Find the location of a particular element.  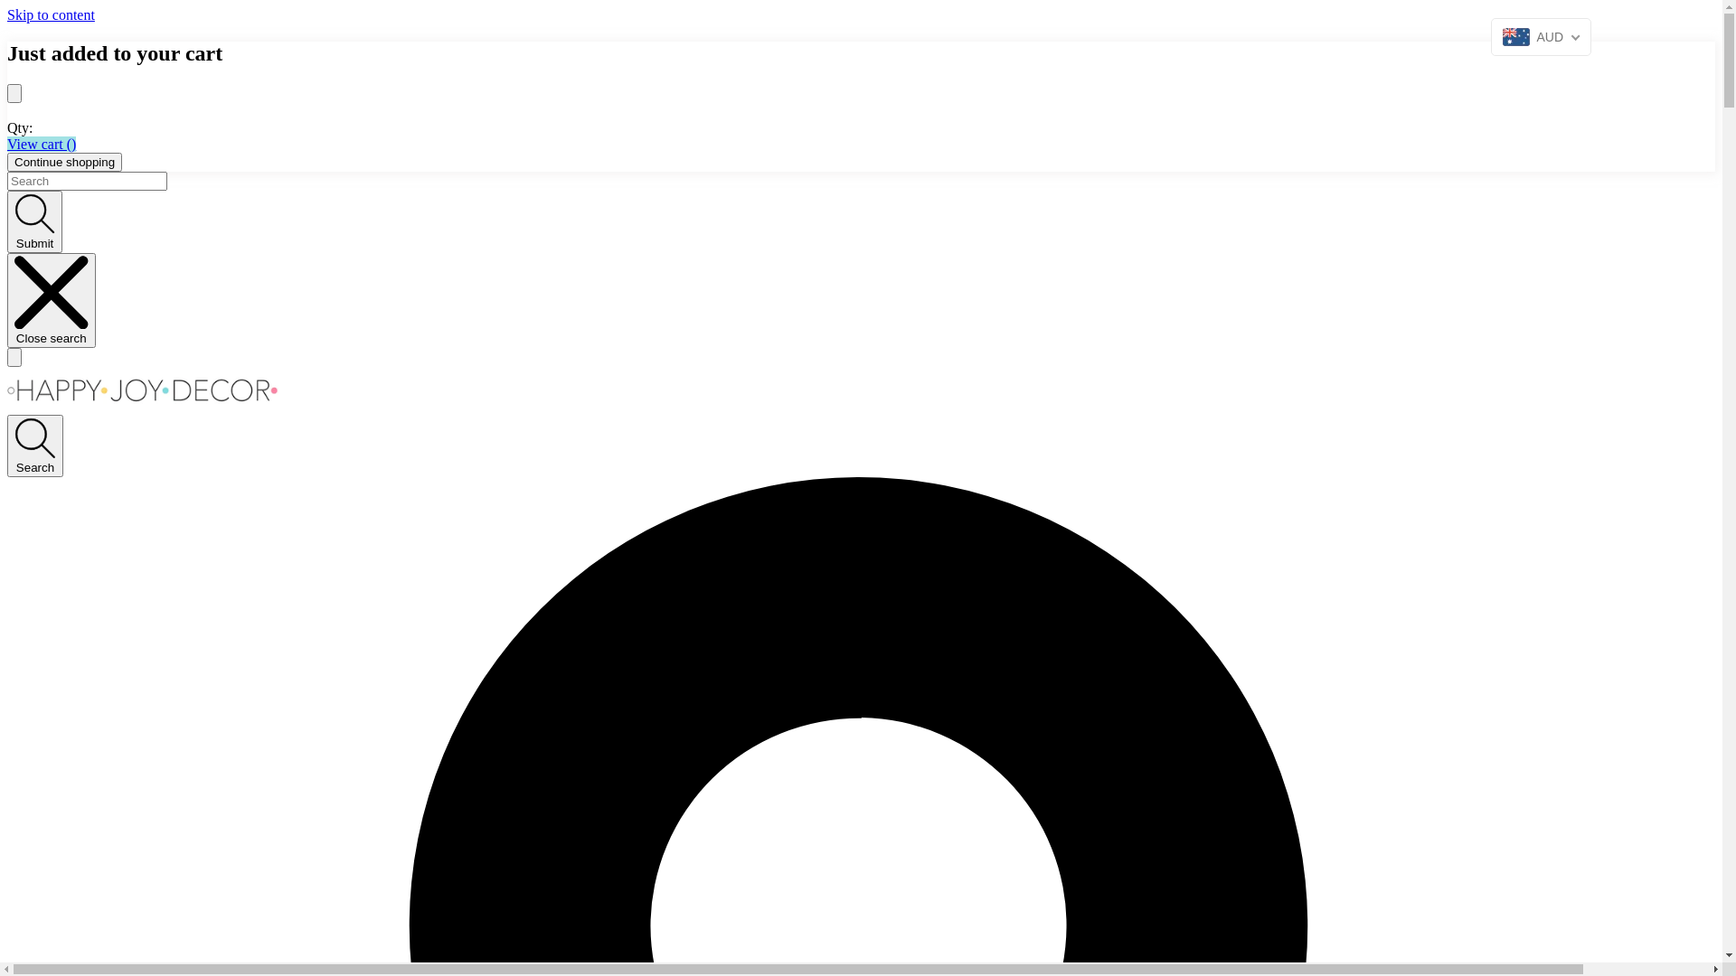

Skip to content is located at coordinates (51, 14).